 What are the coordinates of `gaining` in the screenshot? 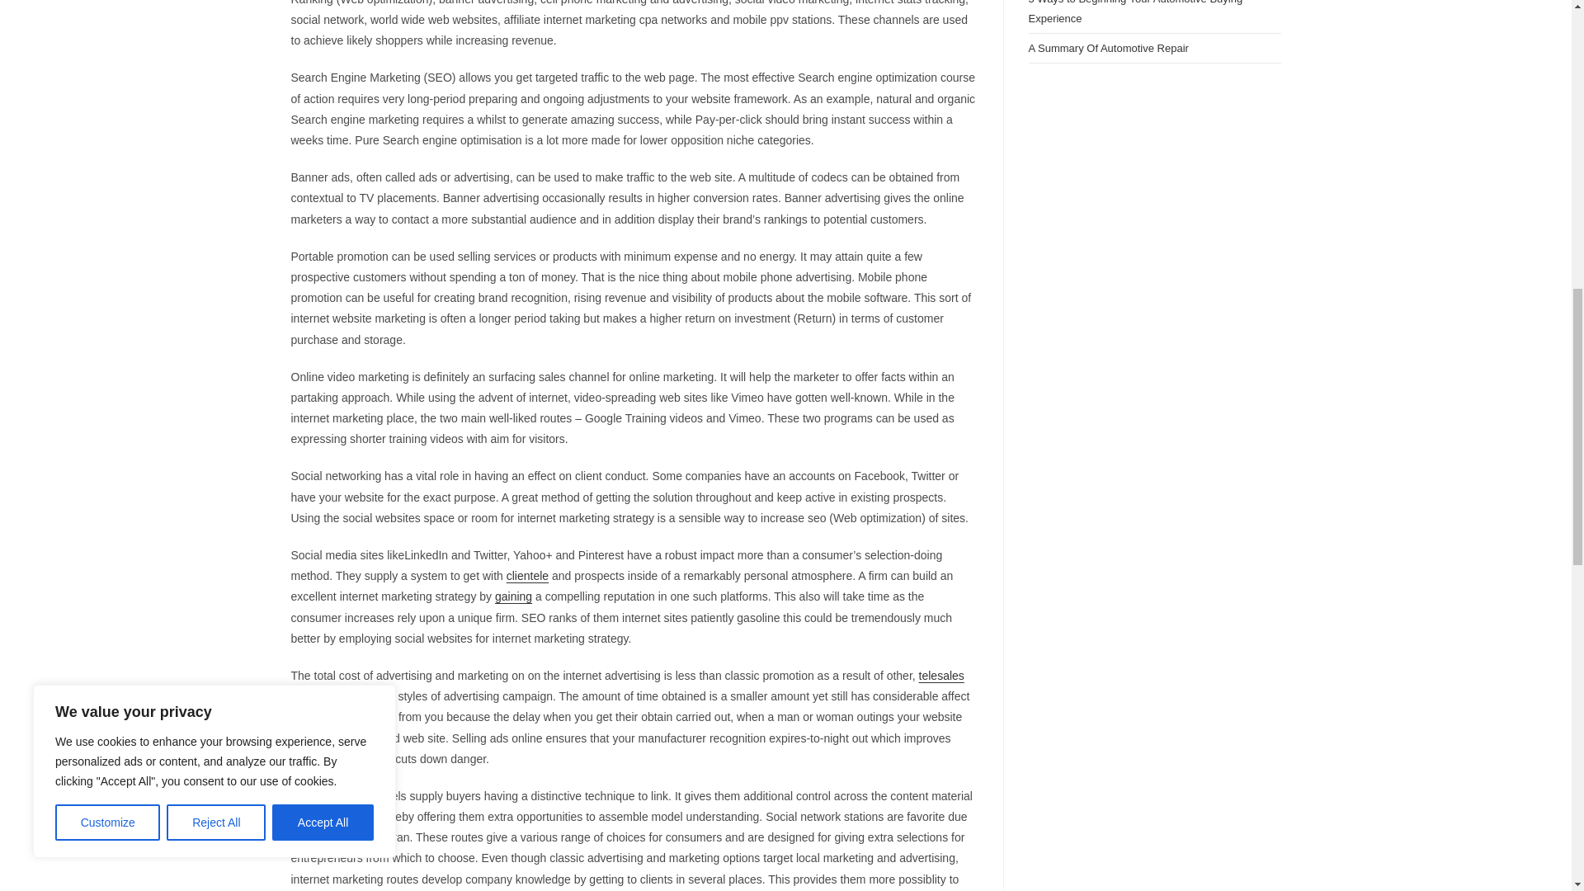 It's located at (513, 596).